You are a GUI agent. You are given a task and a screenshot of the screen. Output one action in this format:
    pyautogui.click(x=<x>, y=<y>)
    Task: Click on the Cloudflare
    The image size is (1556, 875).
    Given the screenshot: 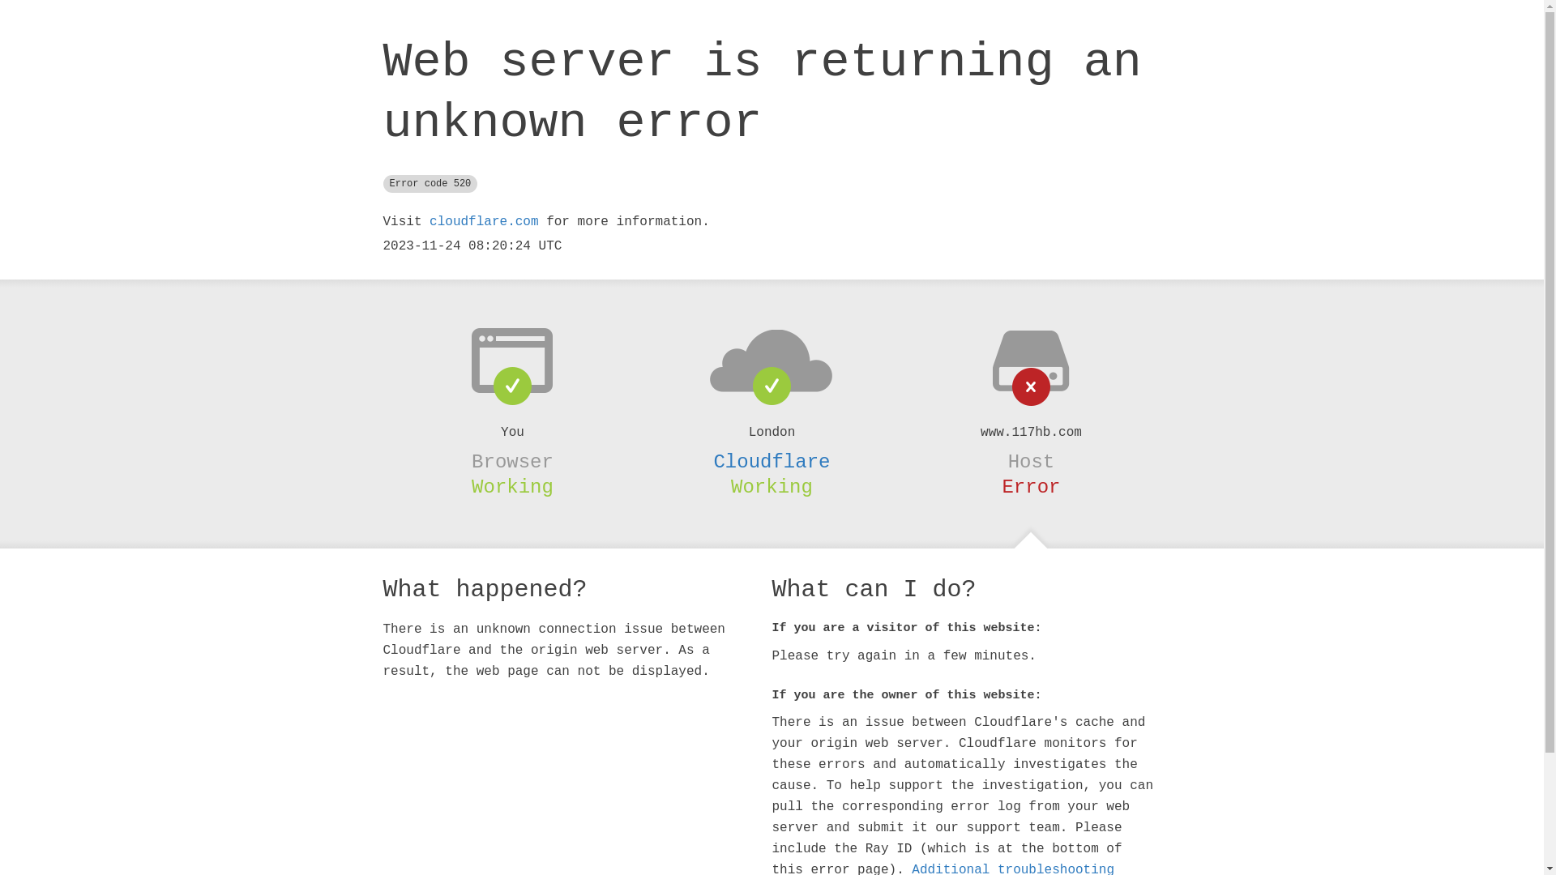 What is the action you would take?
    pyautogui.click(x=772, y=462)
    